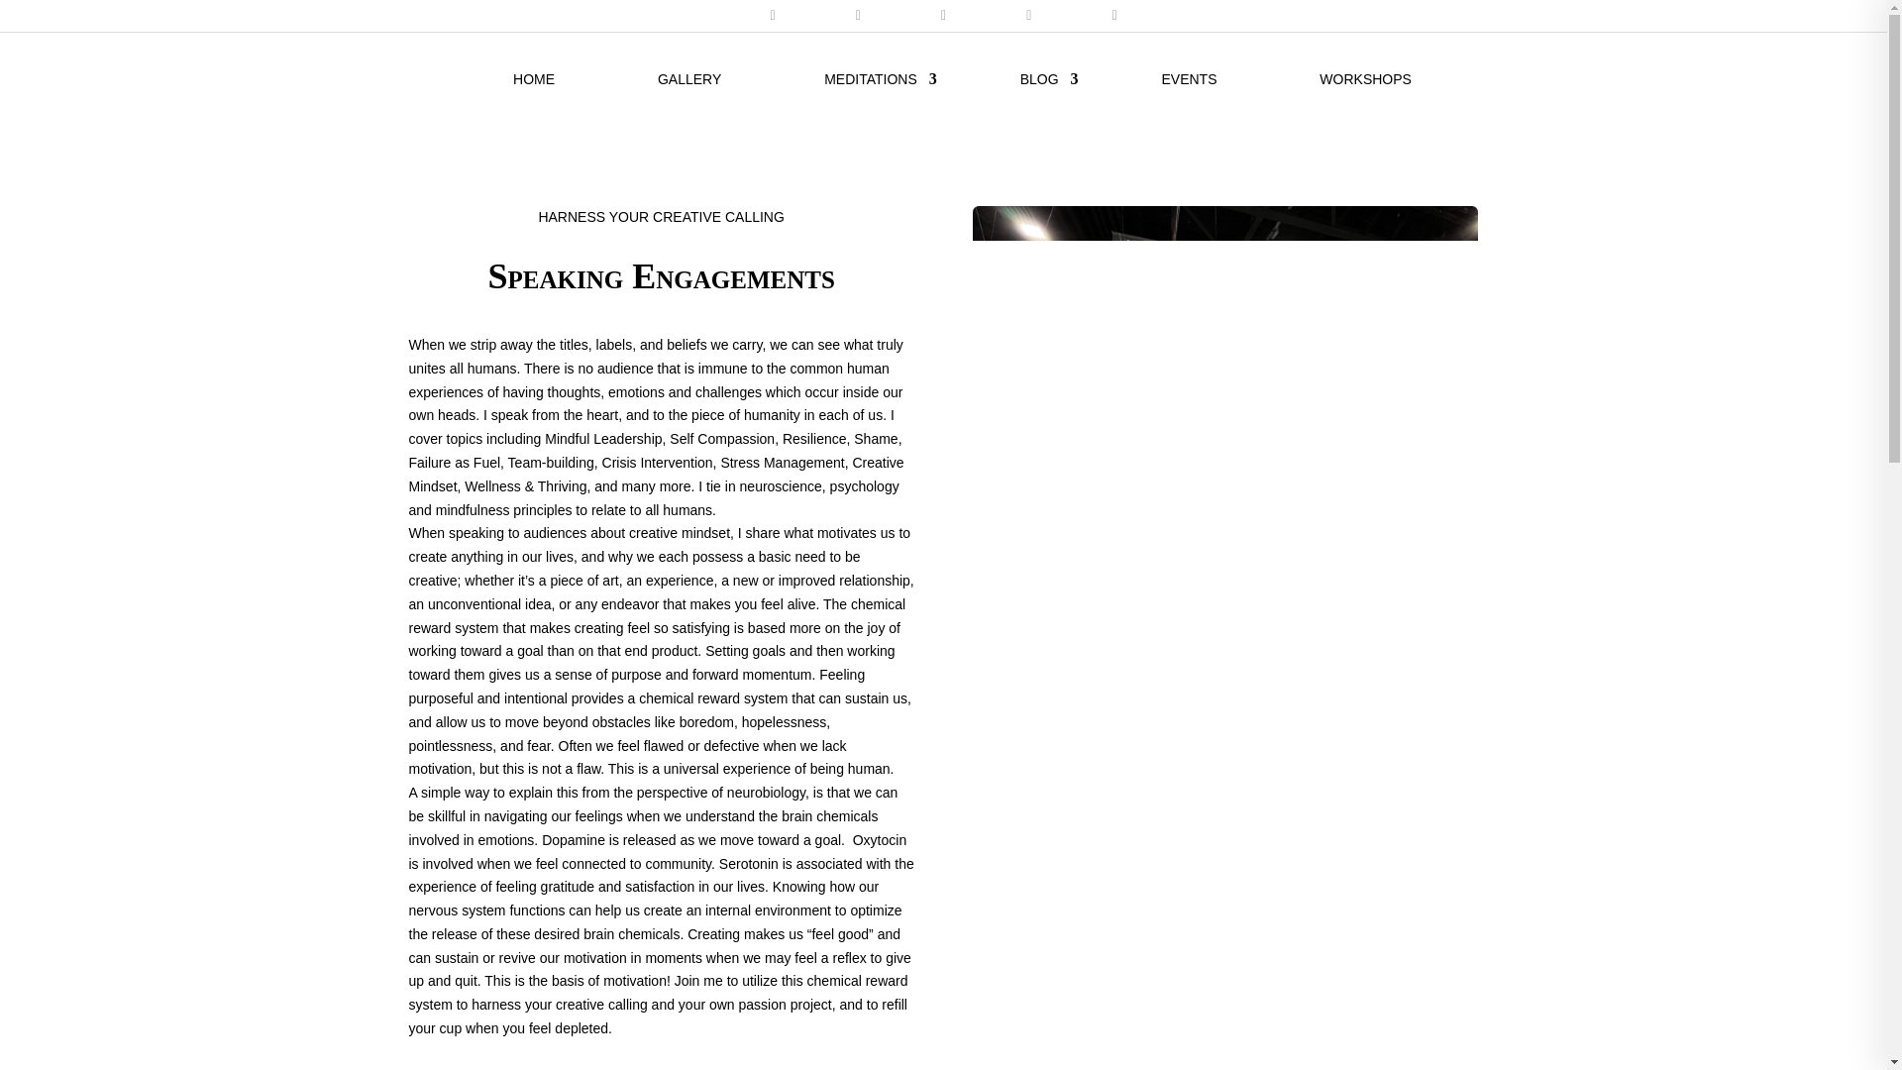 This screenshot has height=1070, width=1902. Describe the element at coordinates (870, 99) in the screenshot. I see `MEDITATIONS` at that location.